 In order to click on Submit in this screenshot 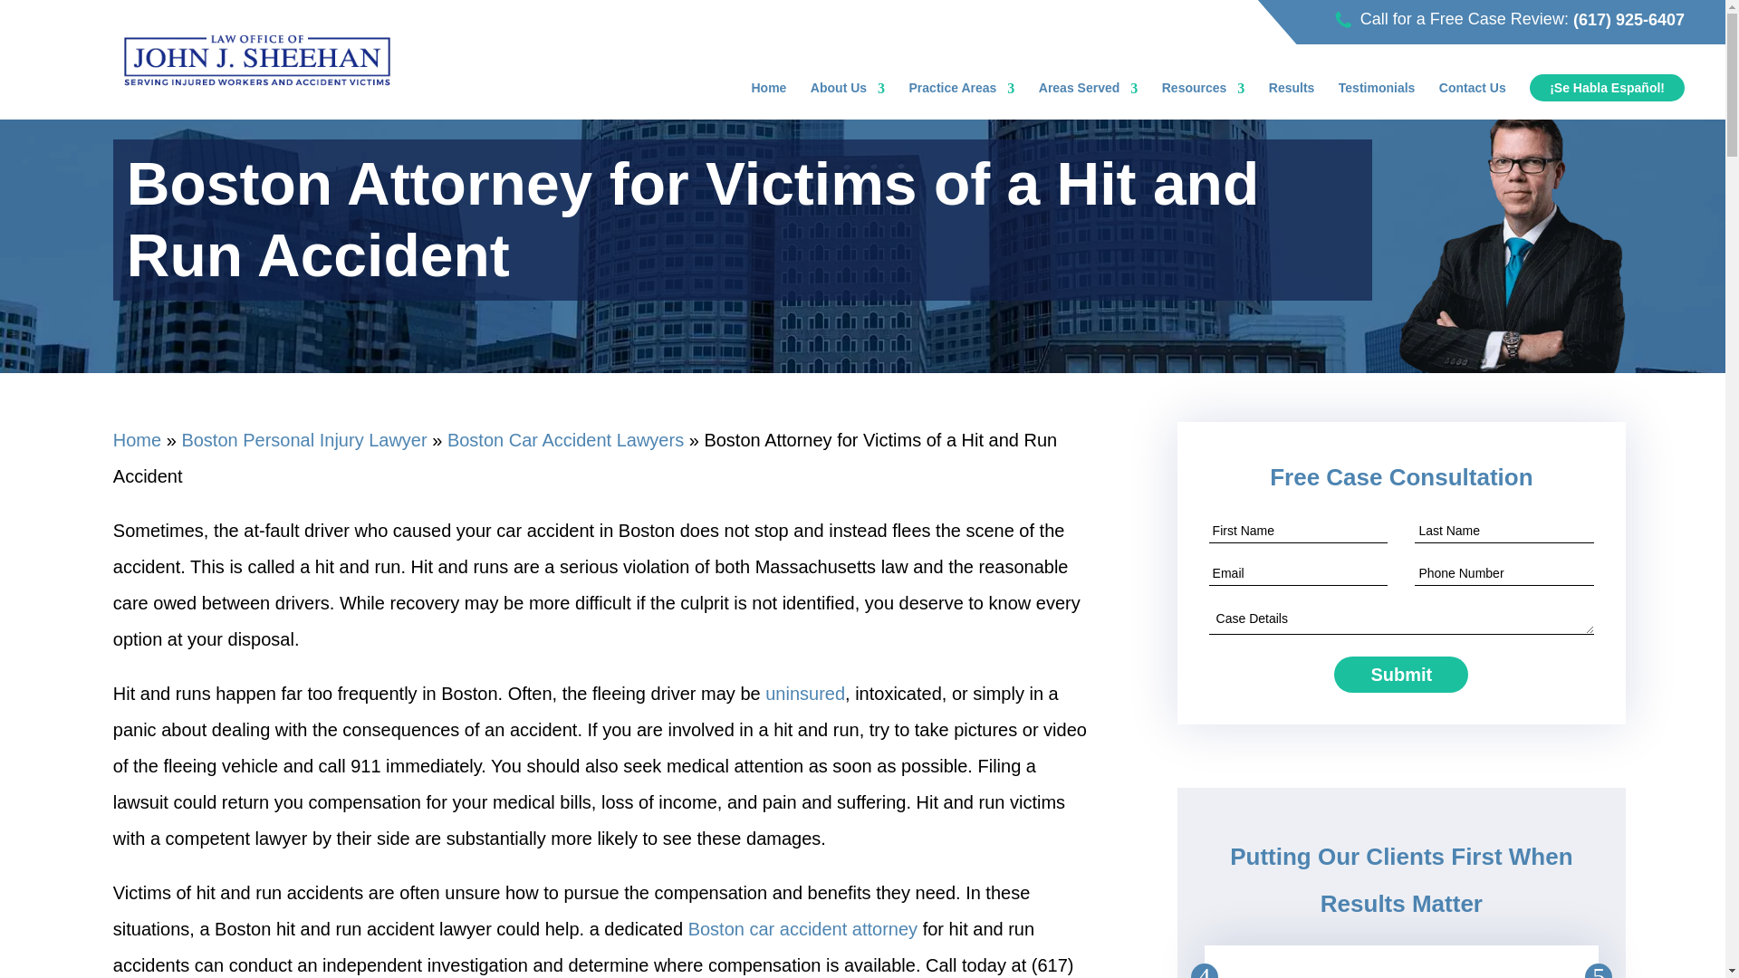, I will do `click(1400, 674)`.